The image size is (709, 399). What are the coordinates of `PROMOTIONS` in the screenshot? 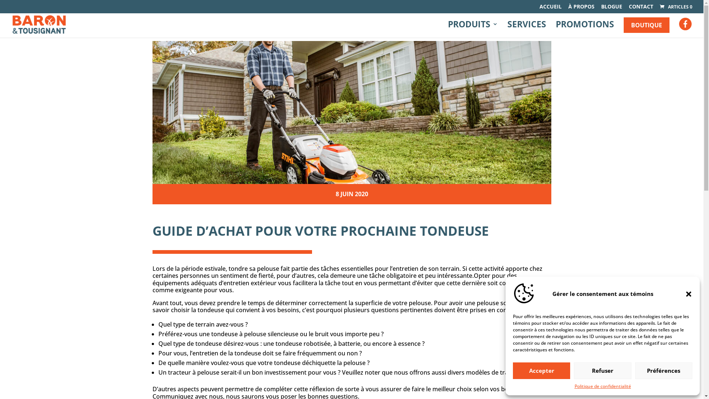 It's located at (585, 30).